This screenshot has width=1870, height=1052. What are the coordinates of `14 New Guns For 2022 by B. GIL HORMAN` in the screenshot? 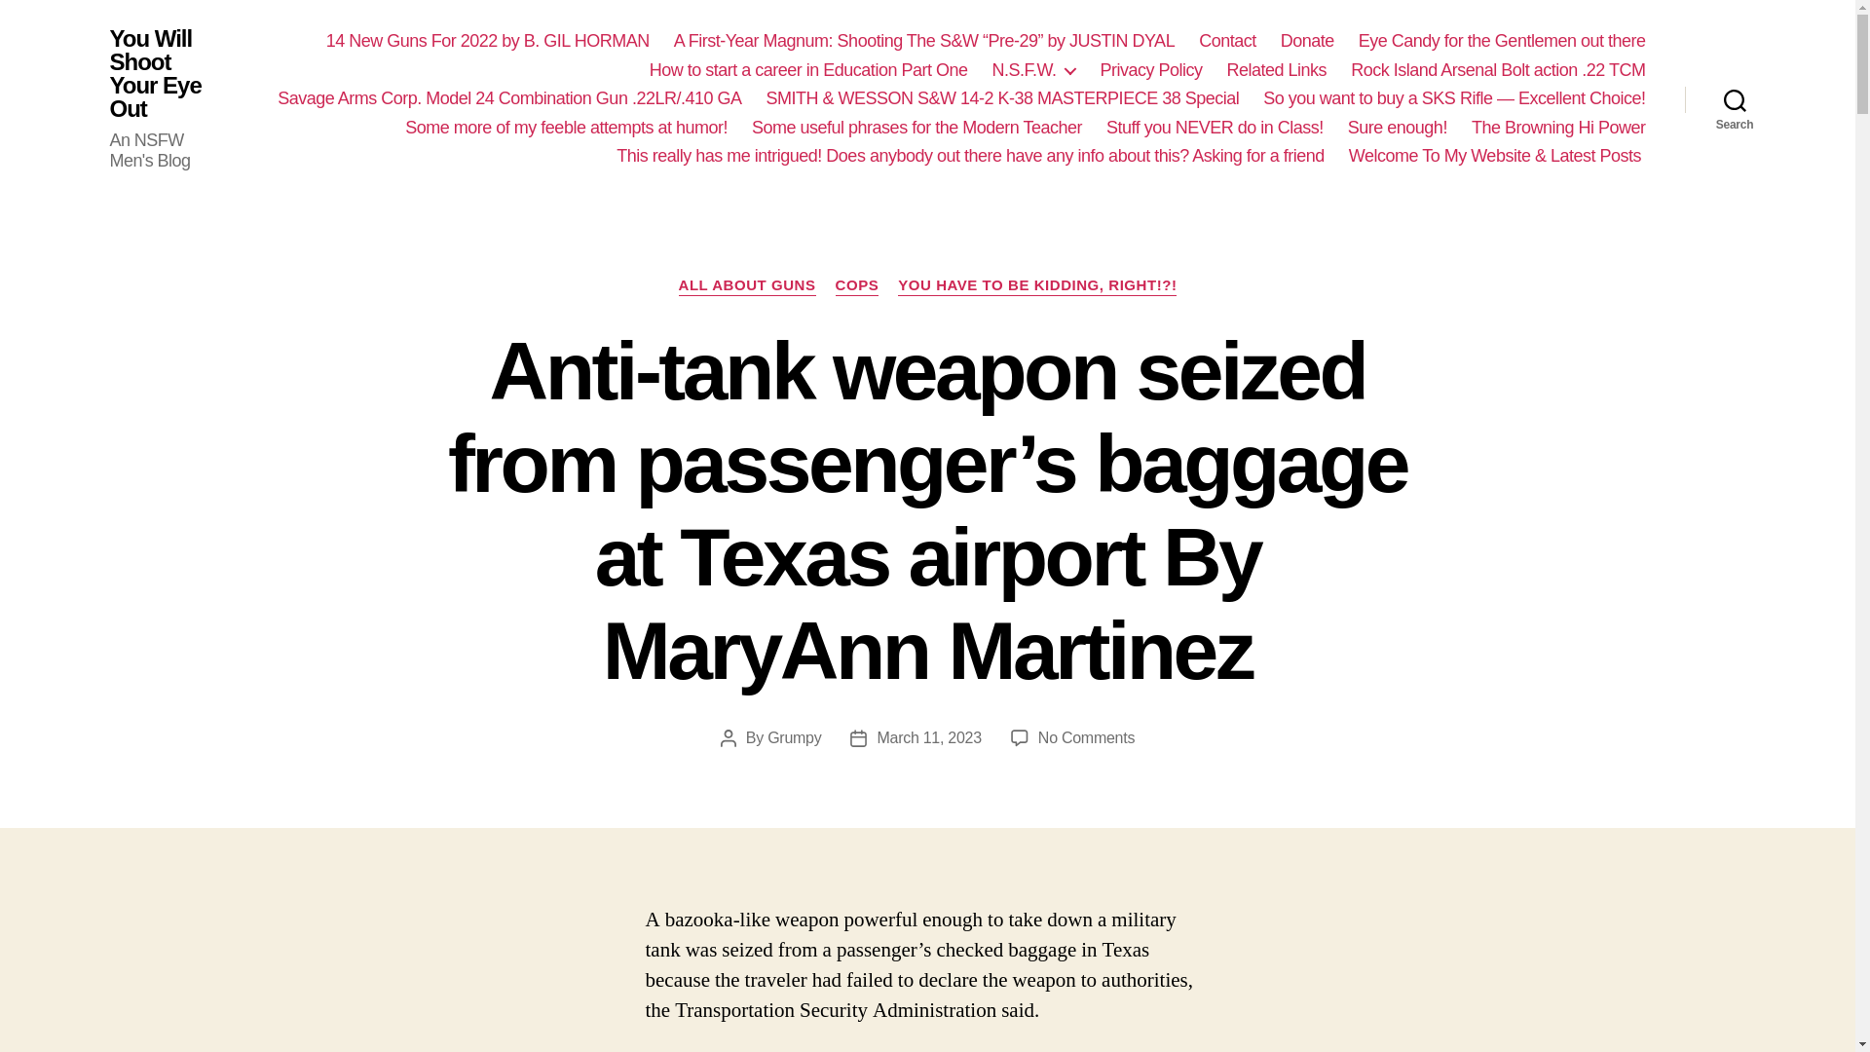 It's located at (487, 42).